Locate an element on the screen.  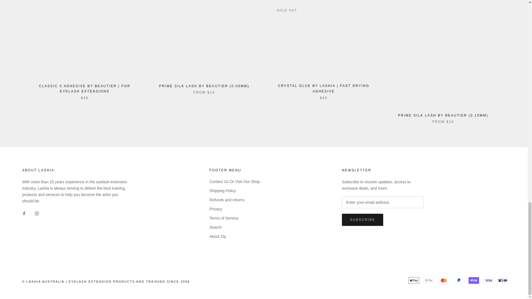
Apple Pay is located at coordinates (414, 280).